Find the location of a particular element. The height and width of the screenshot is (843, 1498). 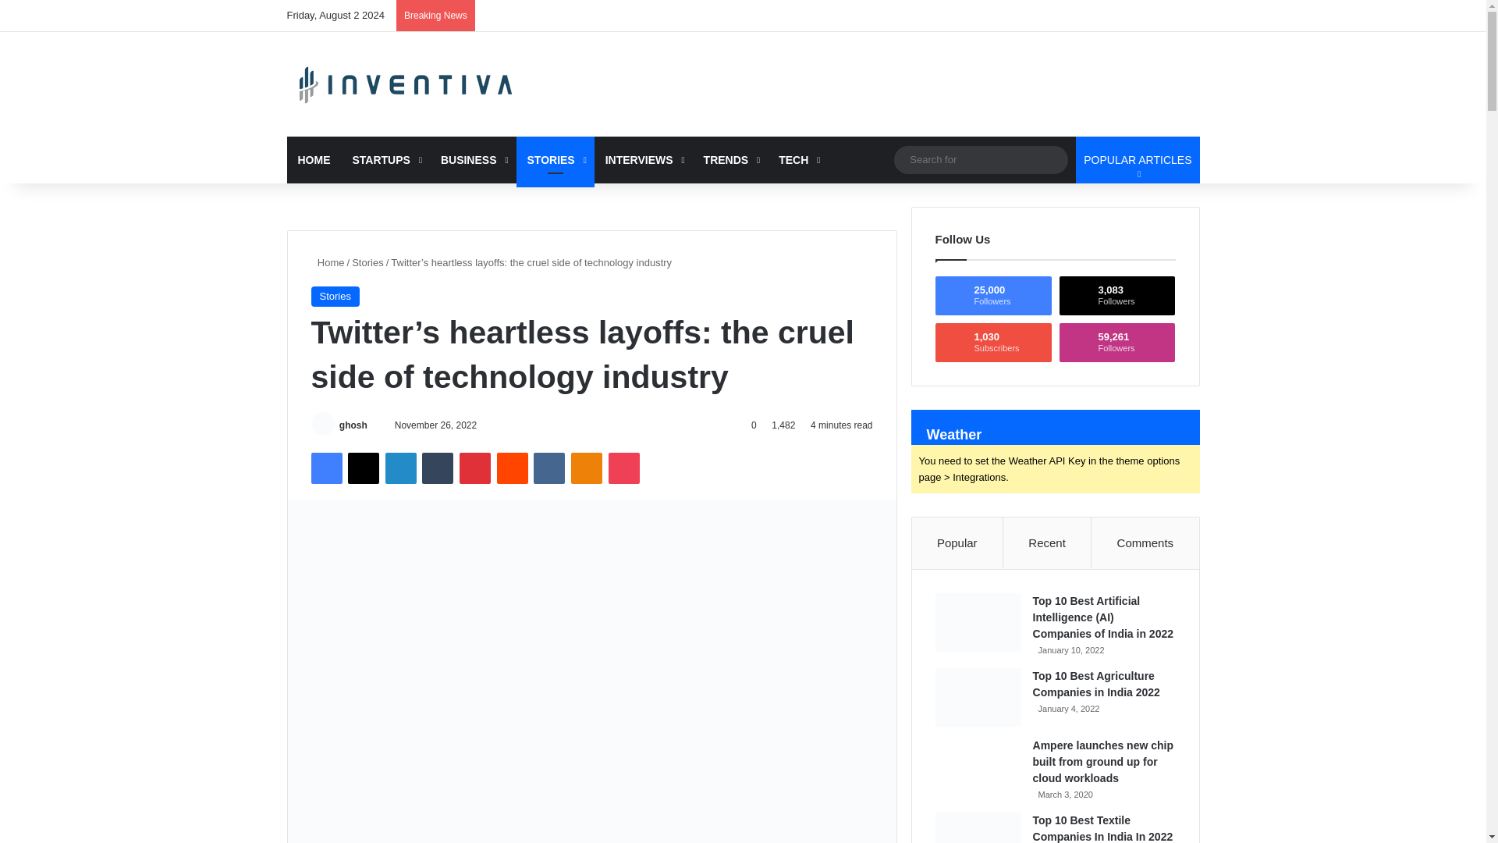

Search for is located at coordinates (981, 159).